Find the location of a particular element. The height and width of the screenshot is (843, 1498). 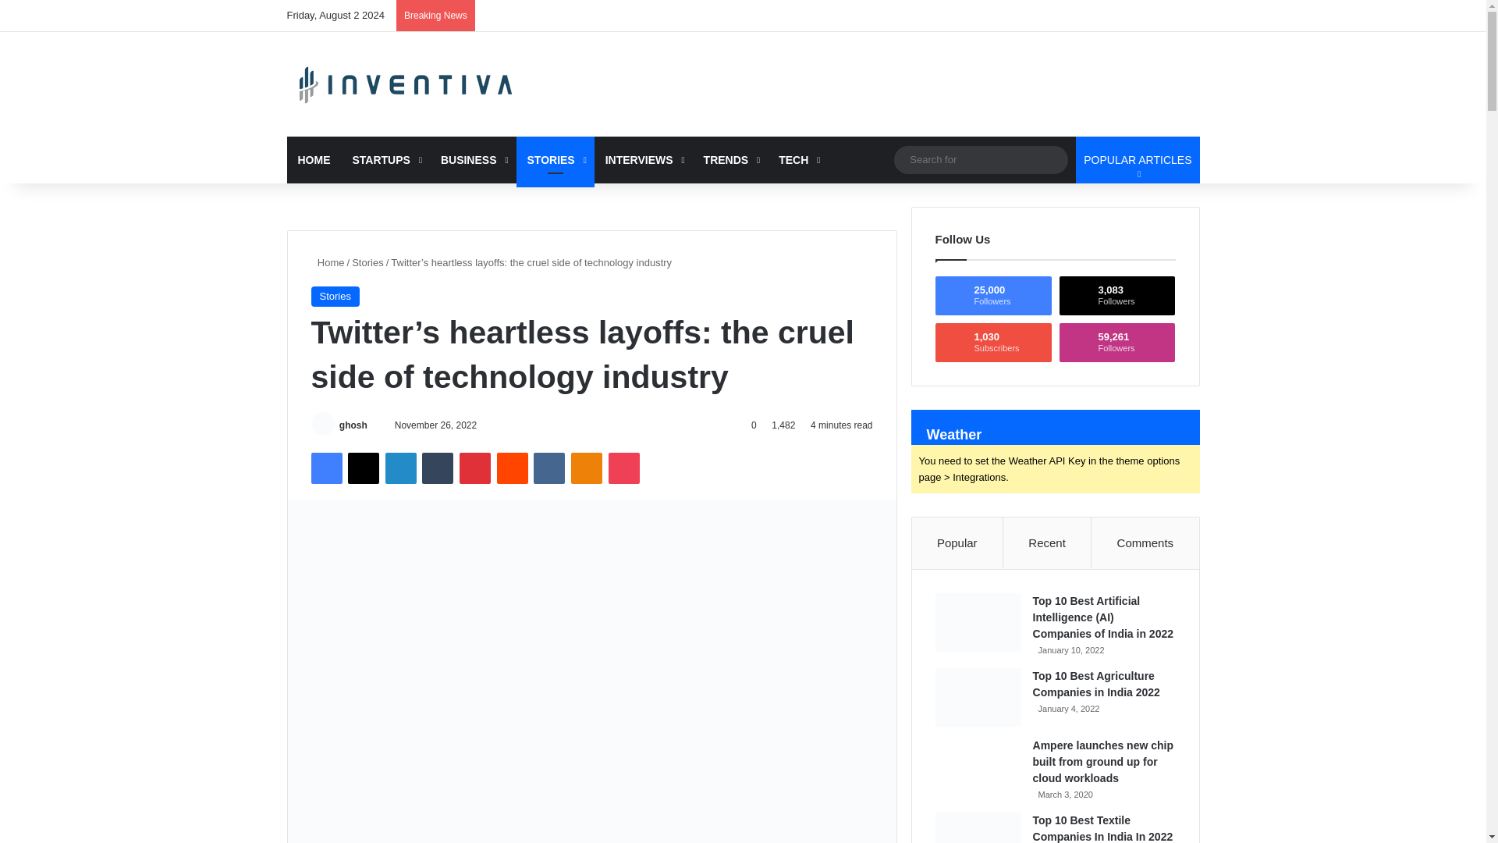

Search for is located at coordinates (981, 159).